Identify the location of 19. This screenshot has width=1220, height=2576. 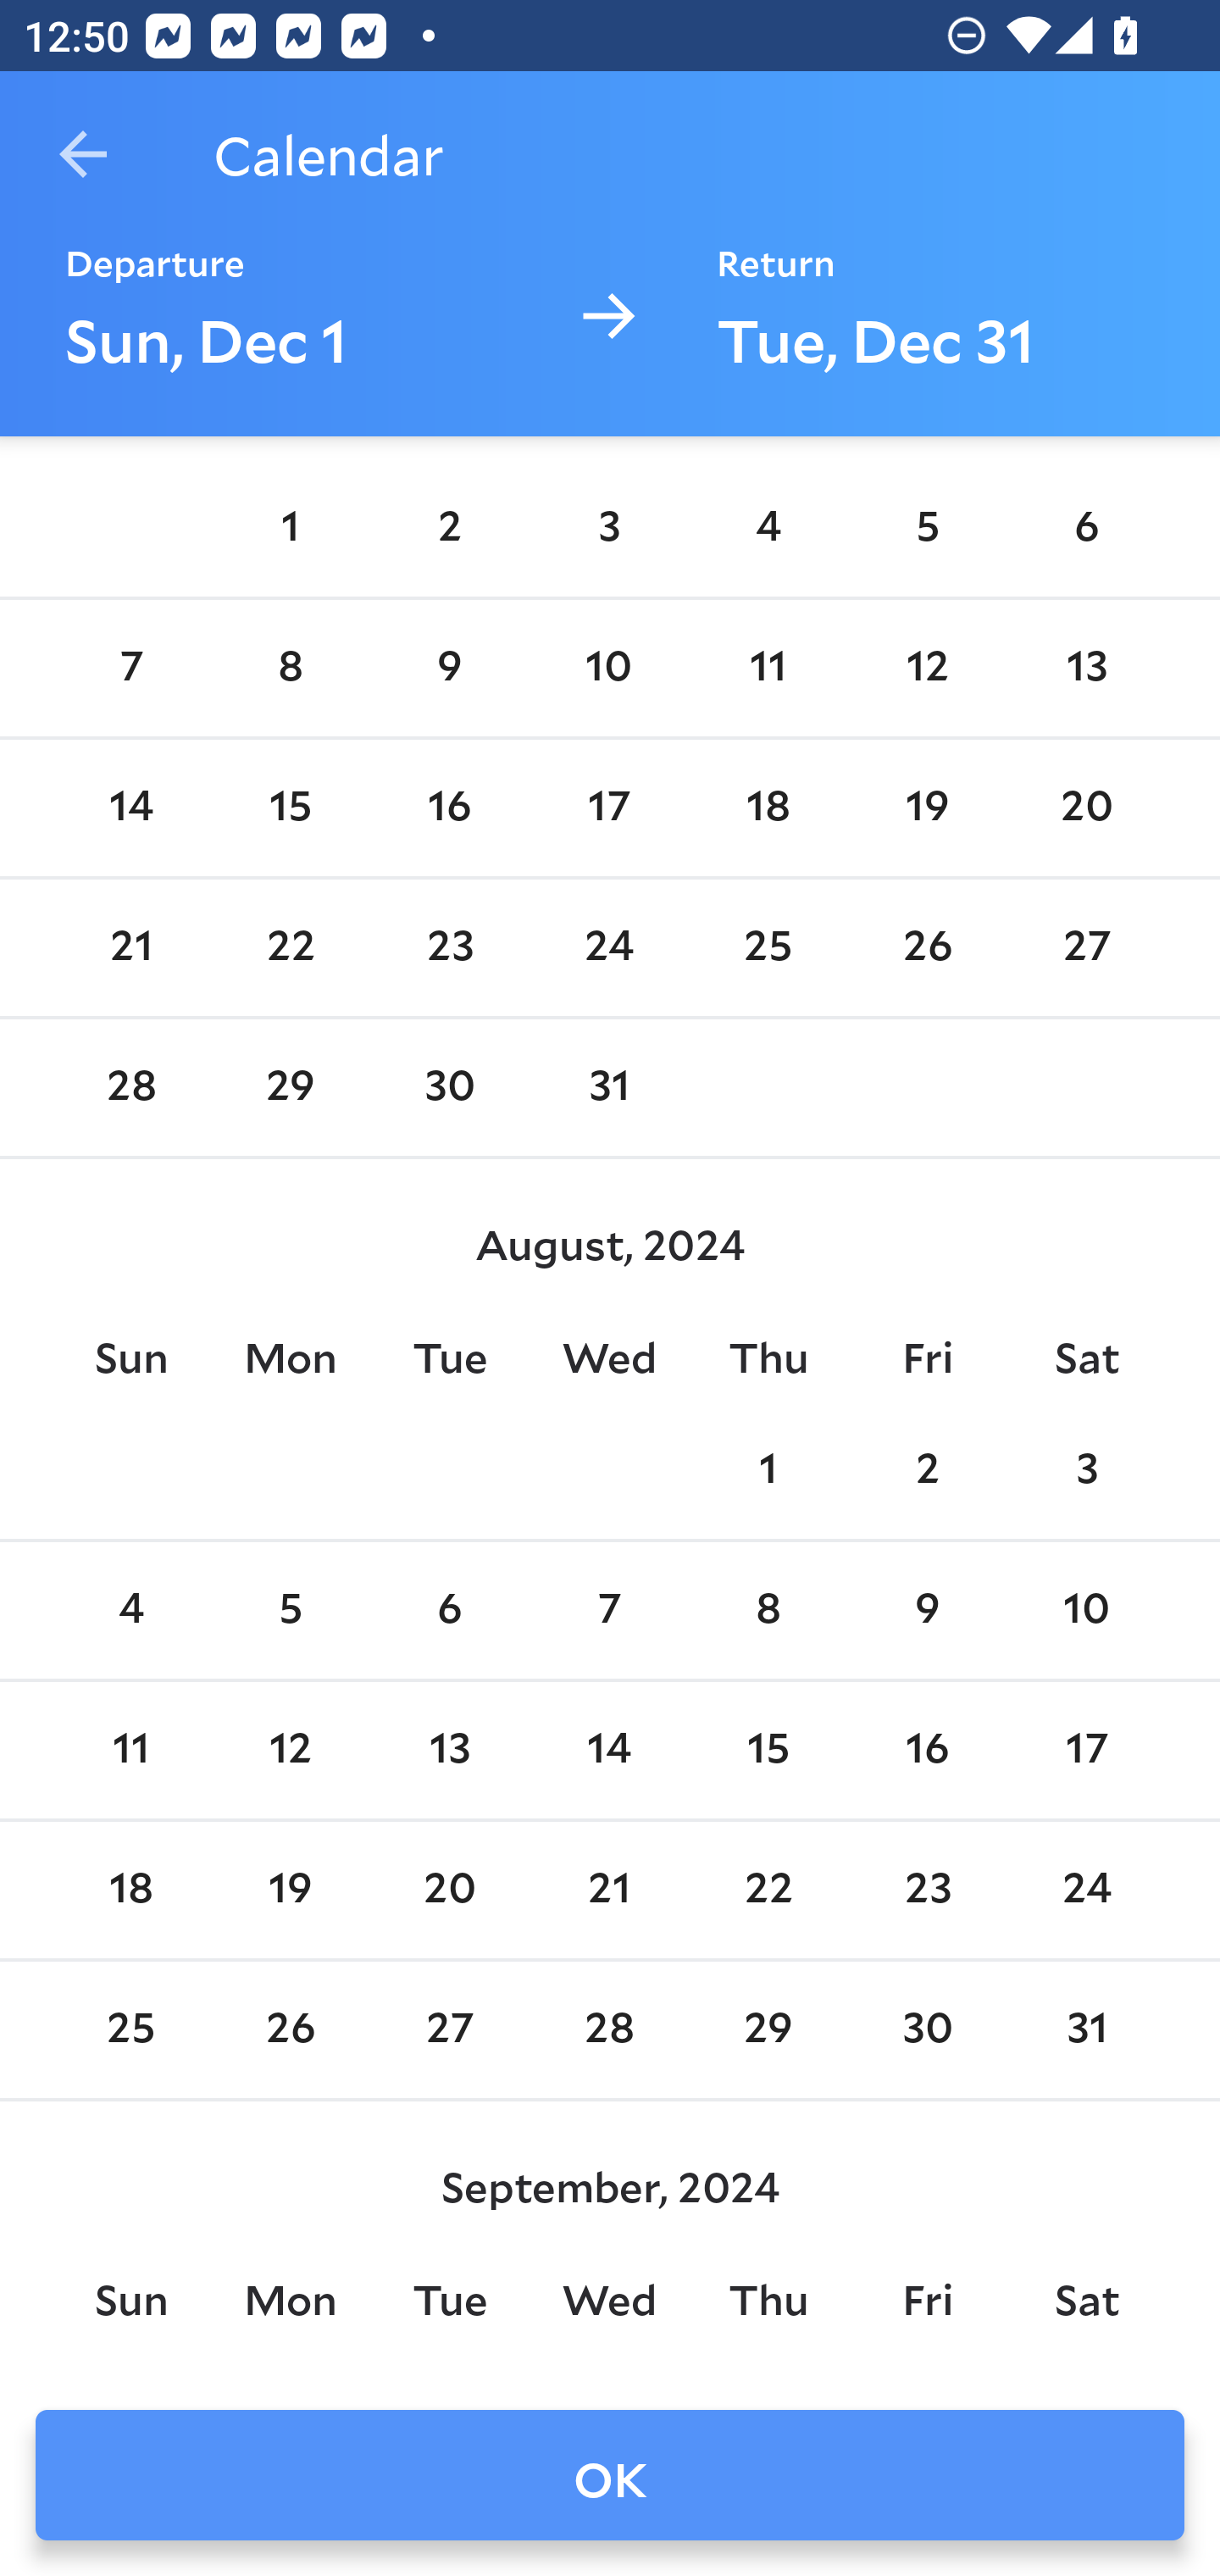
(291, 1890).